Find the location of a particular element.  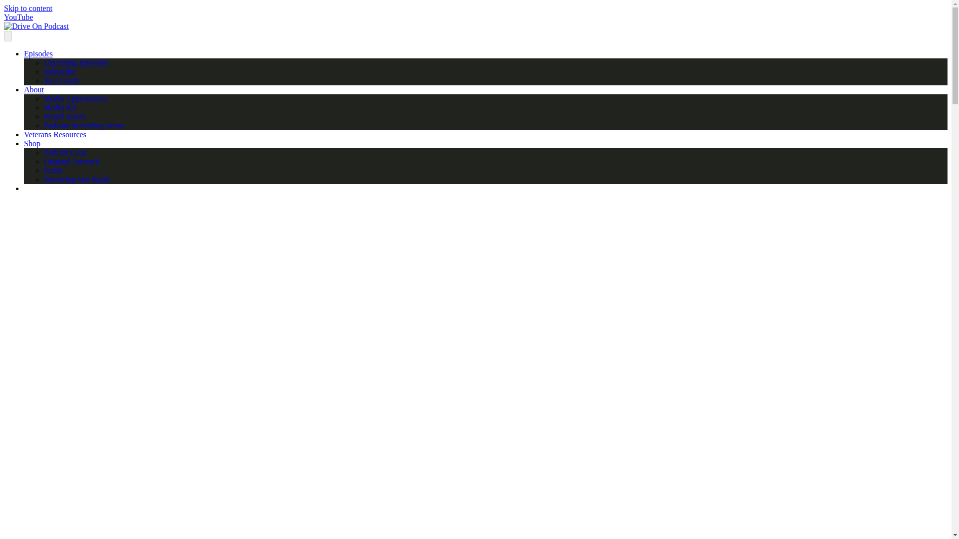

Original Artwork is located at coordinates (72, 161).